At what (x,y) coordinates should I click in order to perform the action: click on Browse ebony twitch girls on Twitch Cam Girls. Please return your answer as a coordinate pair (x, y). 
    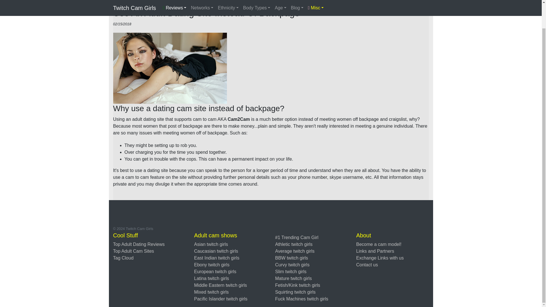
    Looking at the image, I should click on (212, 265).